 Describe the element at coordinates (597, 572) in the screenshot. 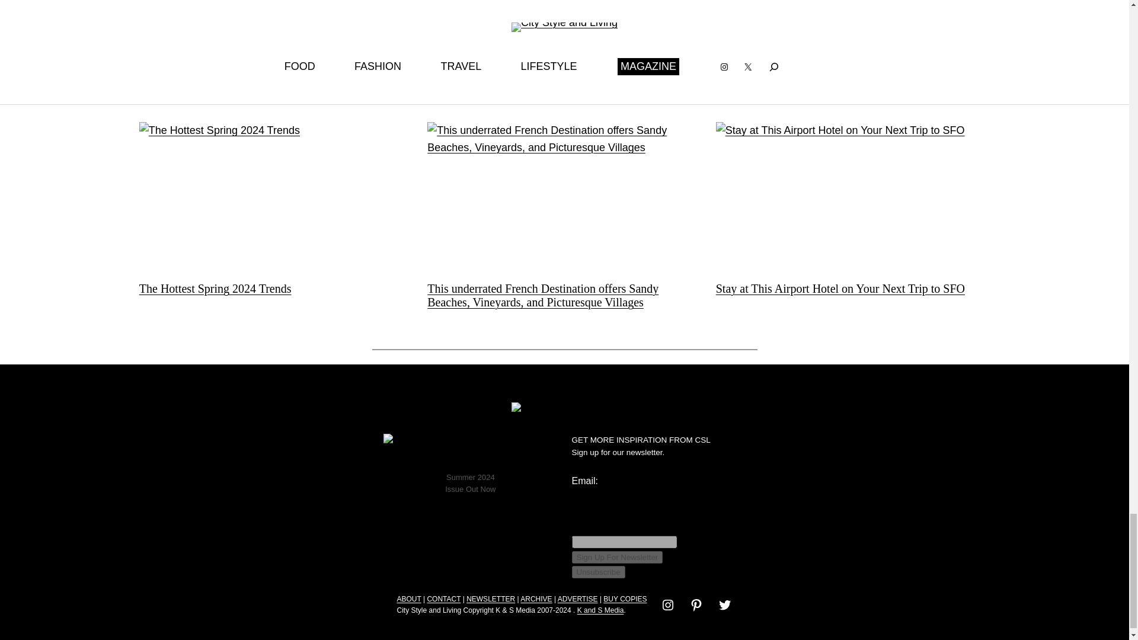

I see `Unsubscribe` at that location.